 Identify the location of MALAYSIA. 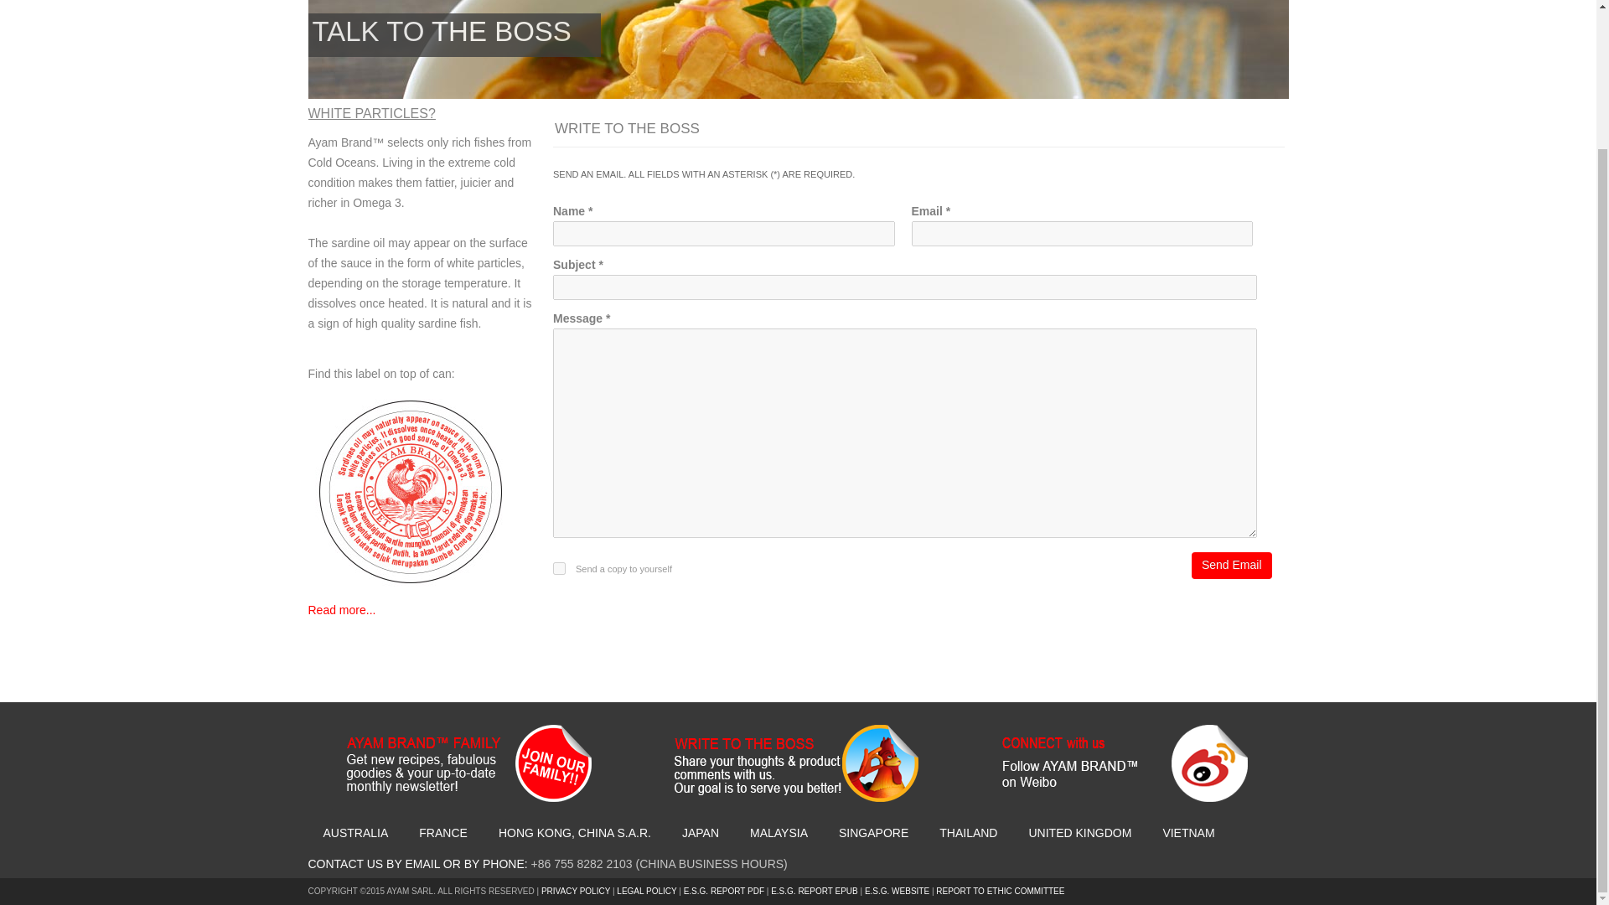
(779, 833).